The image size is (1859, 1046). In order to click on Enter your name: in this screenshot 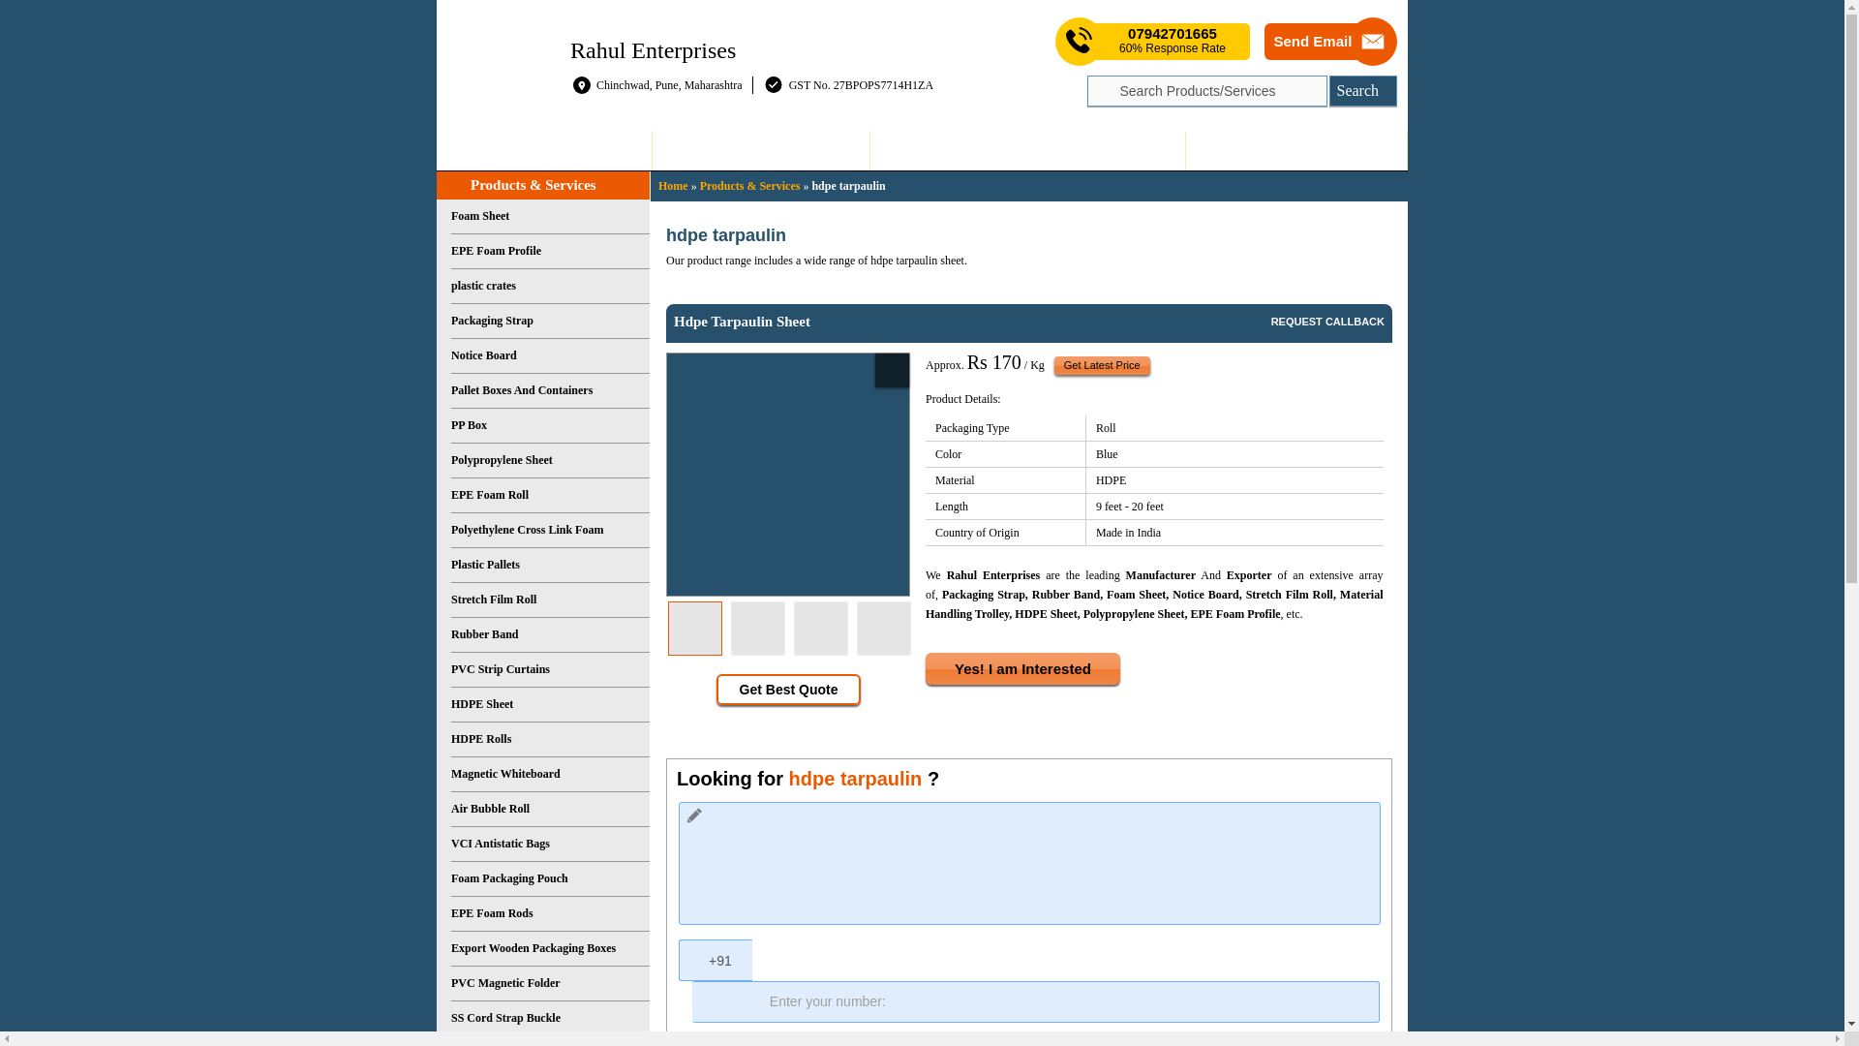, I will do `click(1029, 1042)`.